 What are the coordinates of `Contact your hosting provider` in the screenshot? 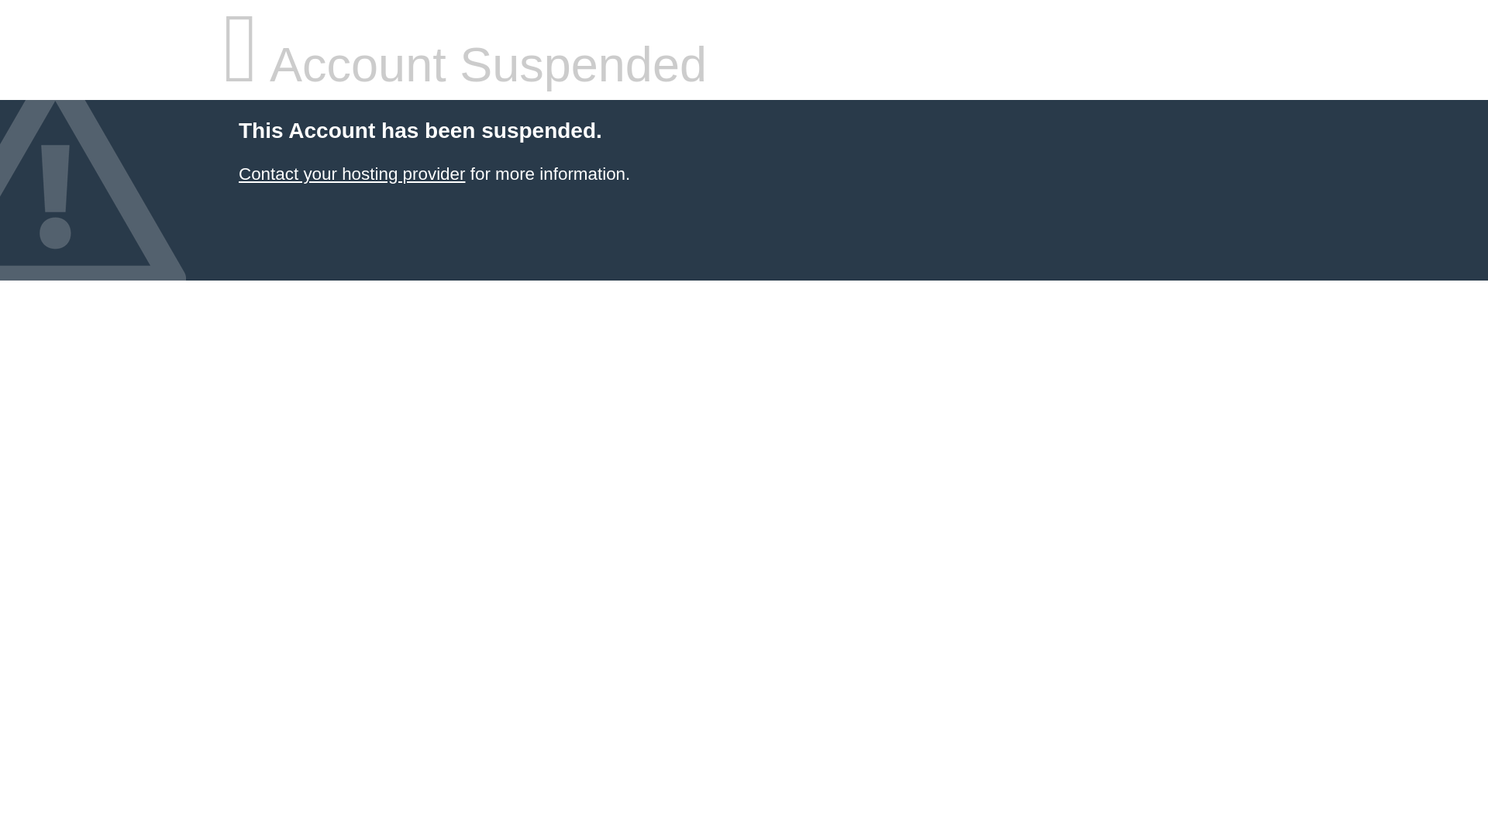 It's located at (351, 174).